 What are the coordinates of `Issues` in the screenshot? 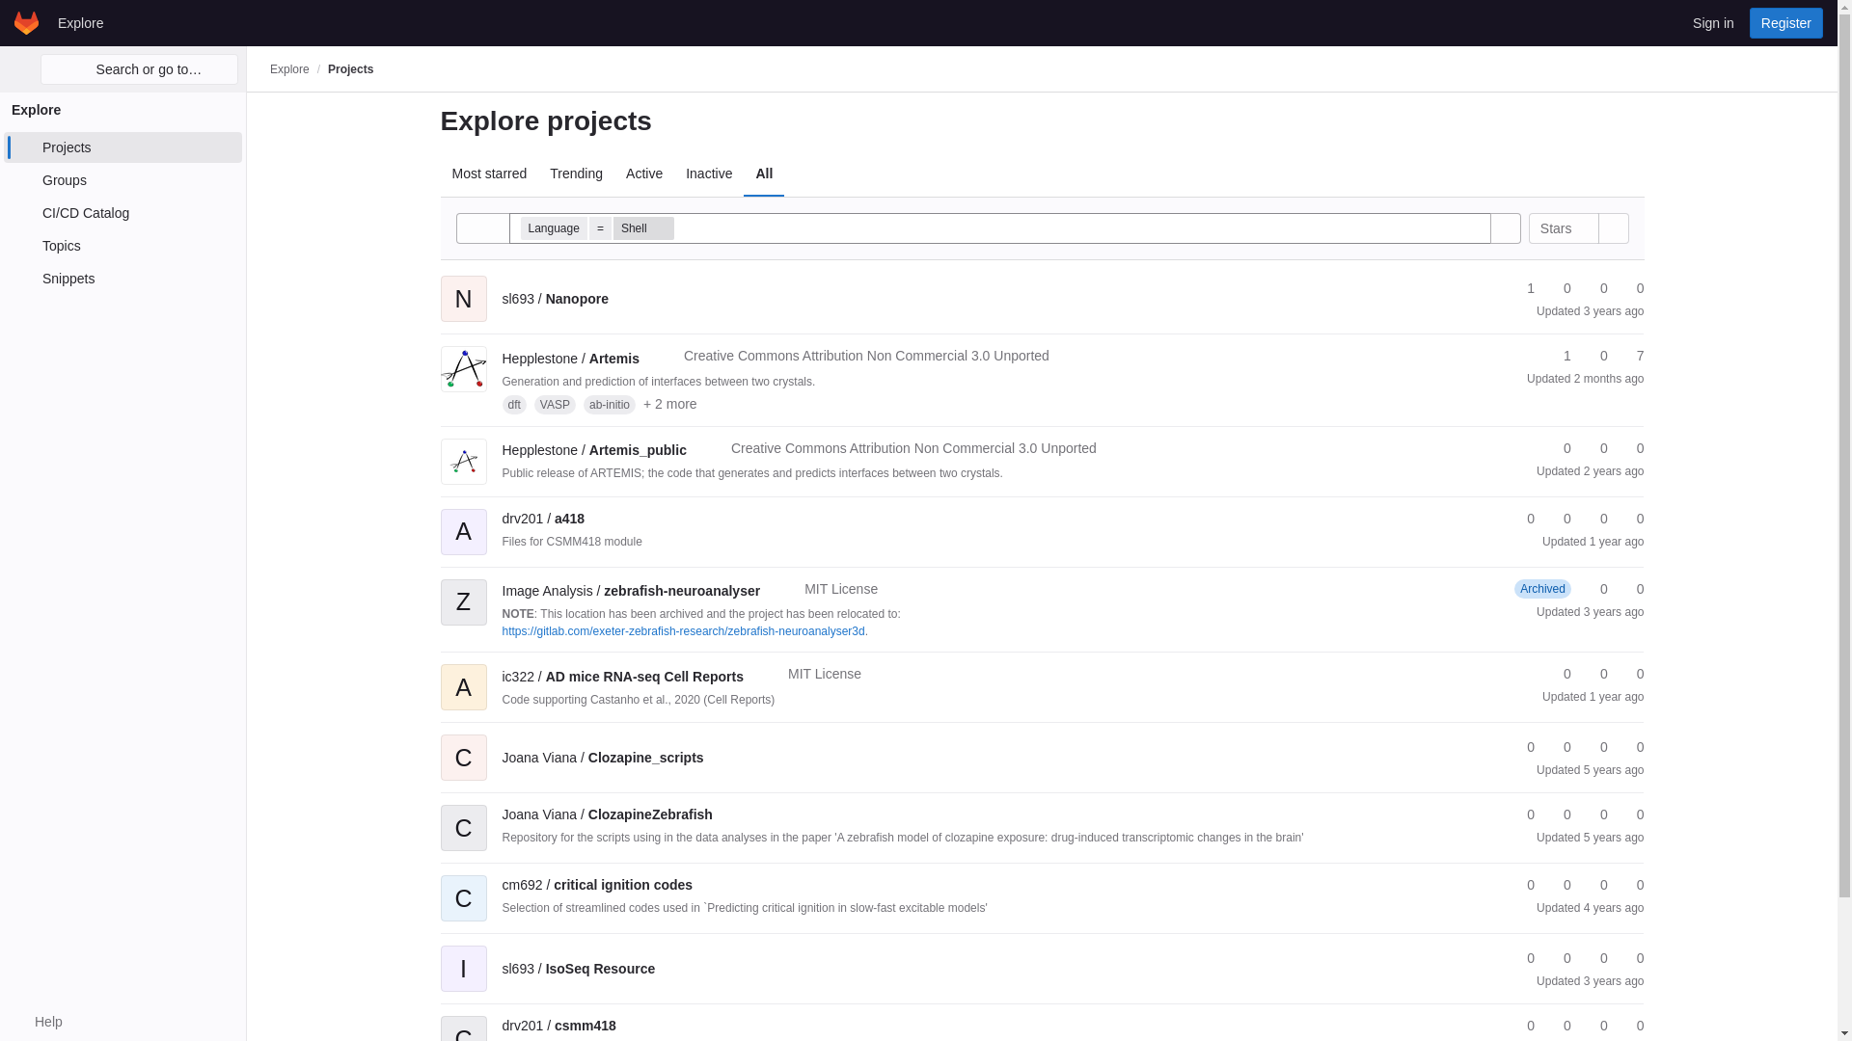 It's located at (1631, 288).